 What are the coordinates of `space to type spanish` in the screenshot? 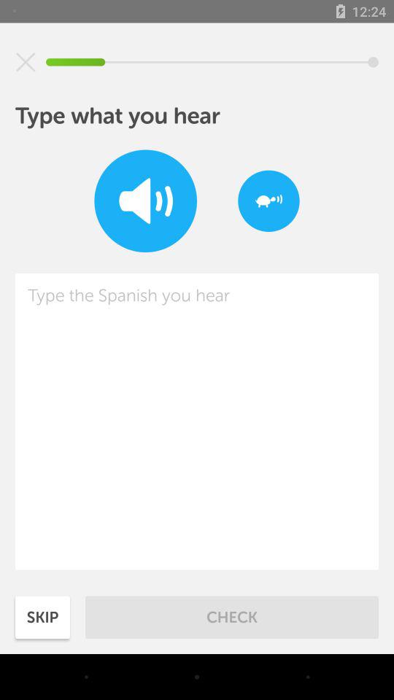 It's located at (197, 421).